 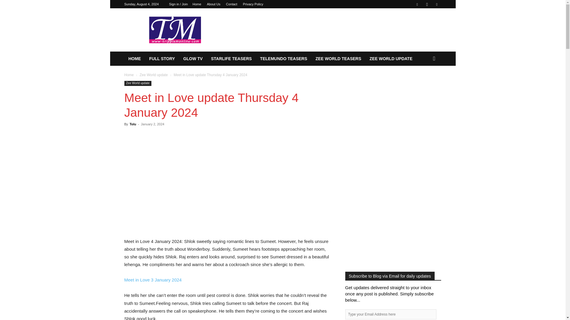 I want to click on ZEE WORLD TEASERS, so click(x=338, y=59).